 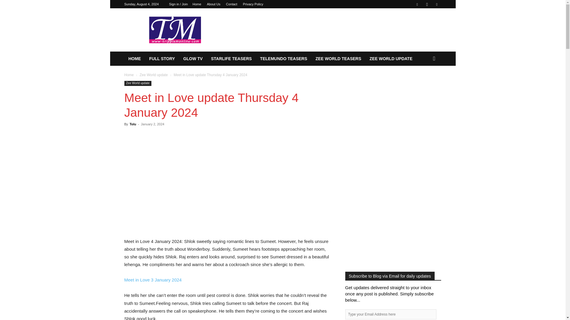 I want to click on ZEE WORLD TEASERS, so click(x=338, y=59).